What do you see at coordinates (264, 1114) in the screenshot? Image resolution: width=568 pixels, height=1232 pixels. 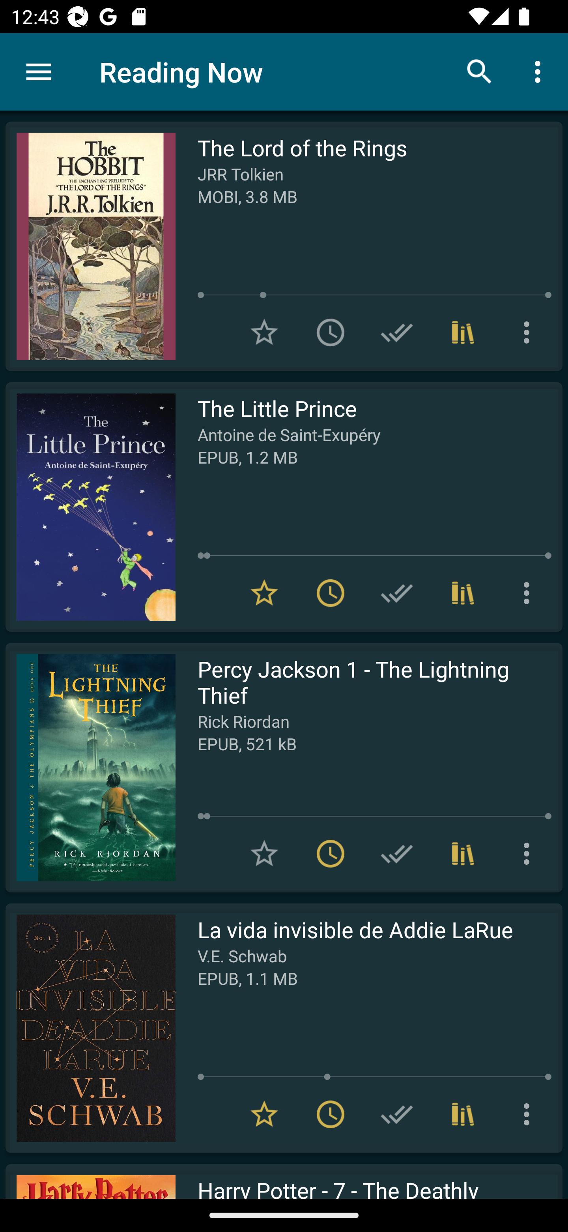 I see `Remove from Favorites` at bounding box center [264, 1114].